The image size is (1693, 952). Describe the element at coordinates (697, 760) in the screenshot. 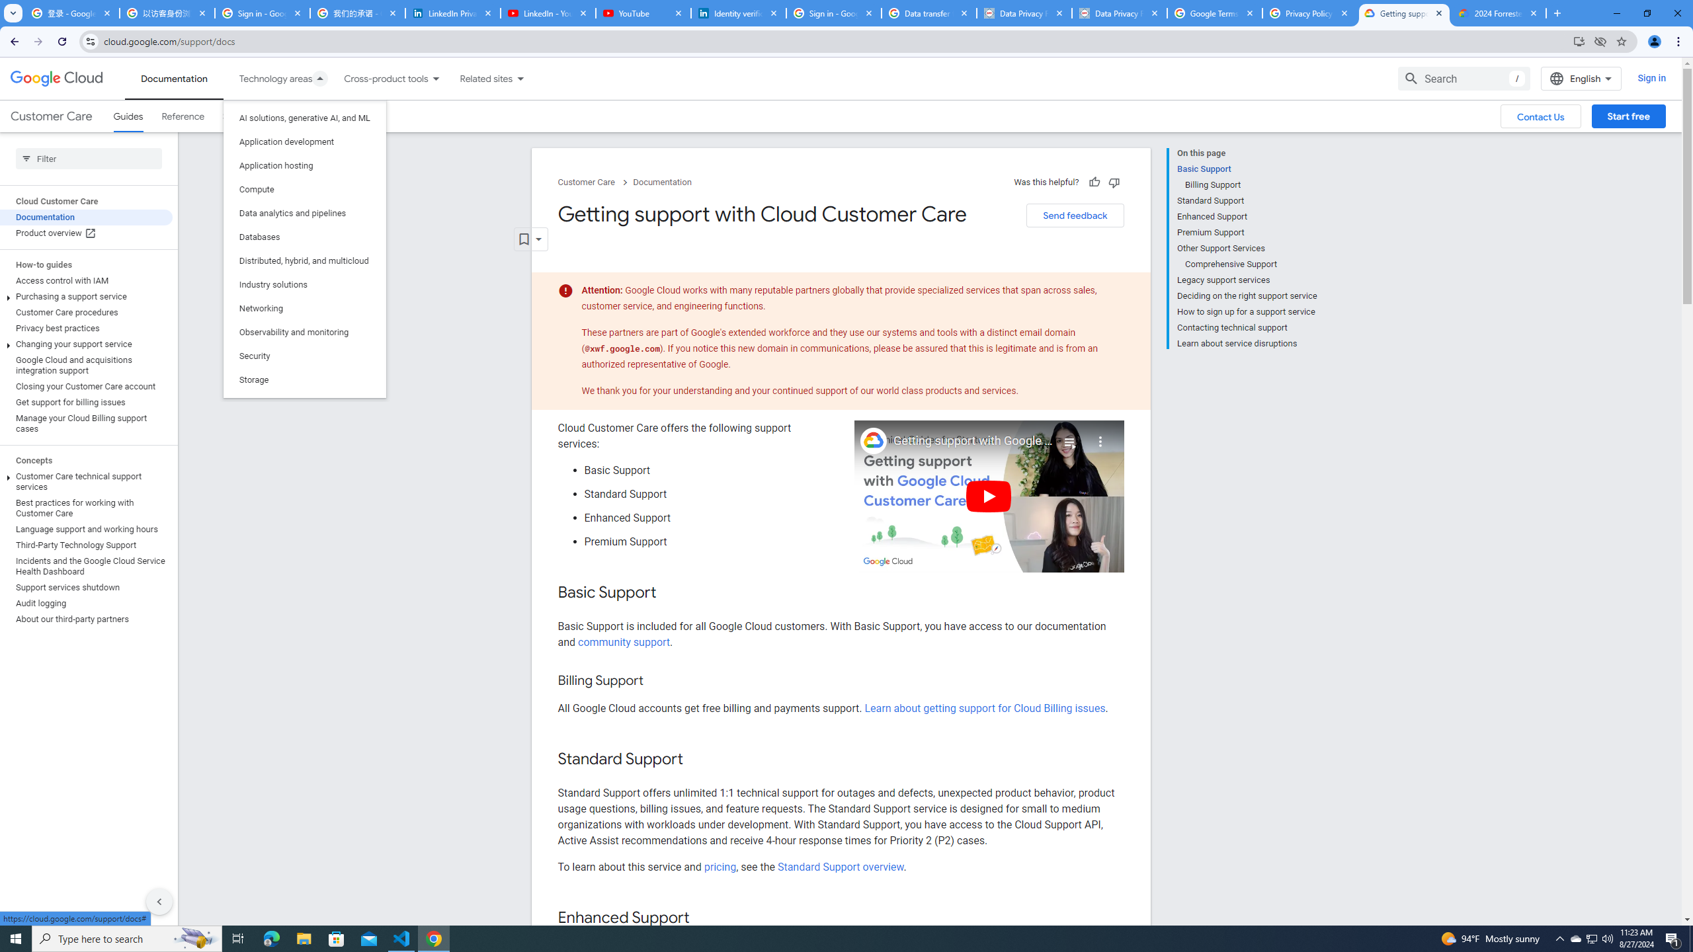

I see `Copy link to this section: Standard Support` at that location.